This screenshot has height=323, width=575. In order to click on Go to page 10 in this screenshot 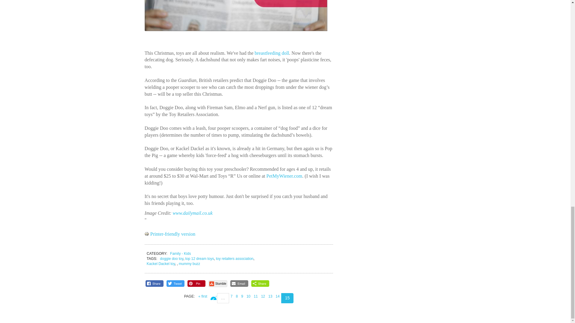, I will do `click(249, 296)`.